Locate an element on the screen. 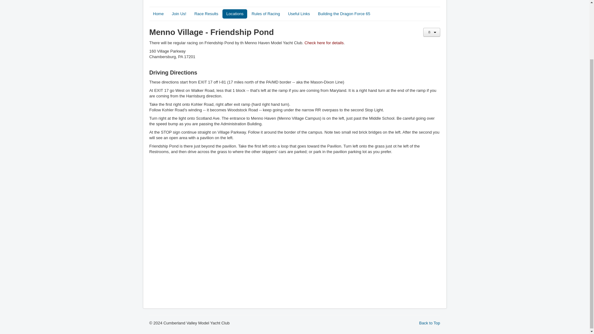 This screenshot has width=594, height=334. Locations is located at coordinates (235, 14).